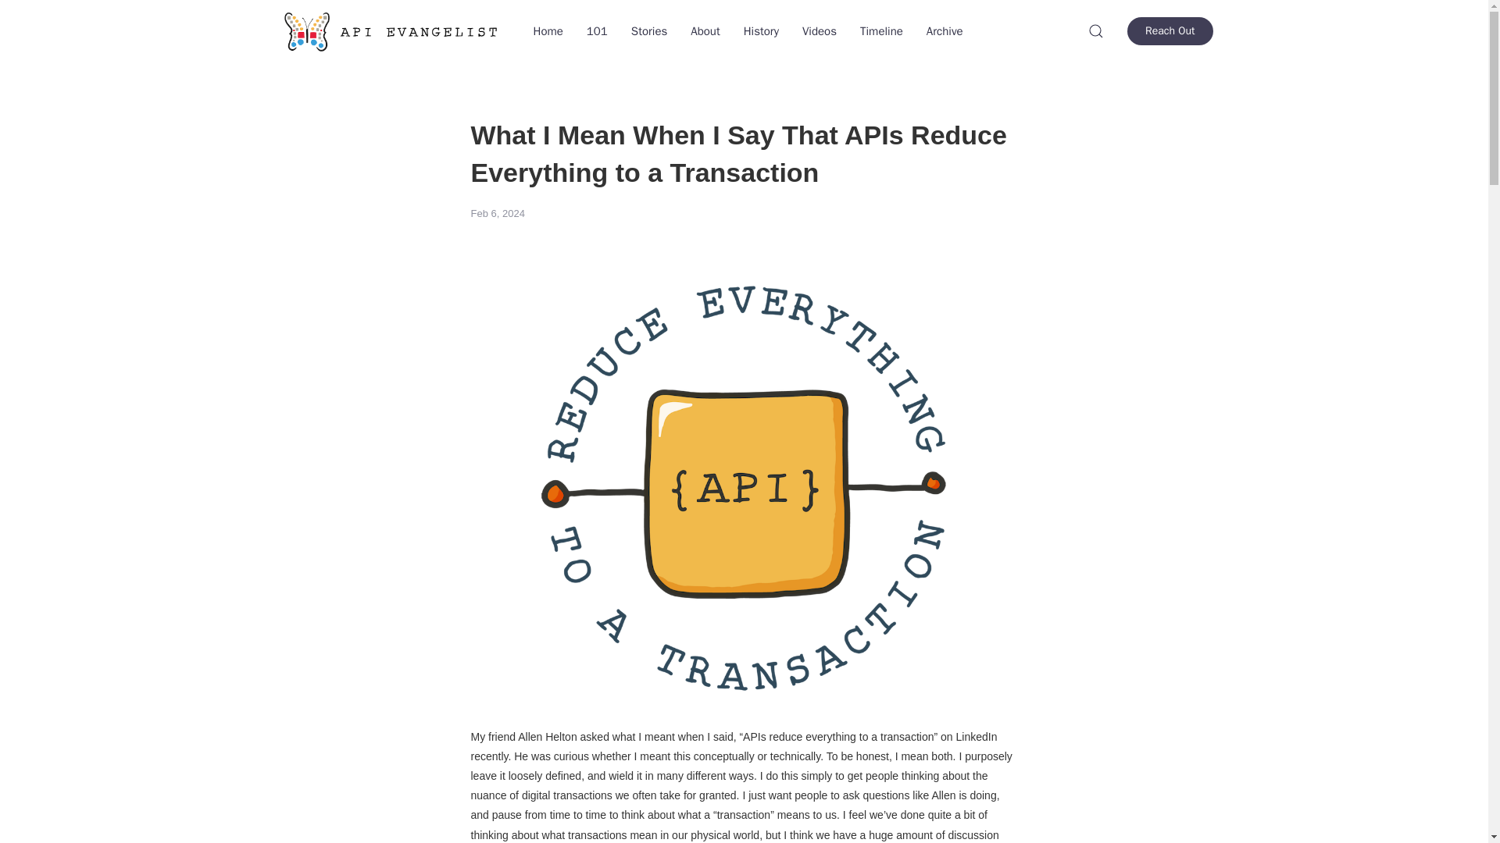  Describe the element at coordinates (761, 31) in the screenshot. I see `History` at that location.